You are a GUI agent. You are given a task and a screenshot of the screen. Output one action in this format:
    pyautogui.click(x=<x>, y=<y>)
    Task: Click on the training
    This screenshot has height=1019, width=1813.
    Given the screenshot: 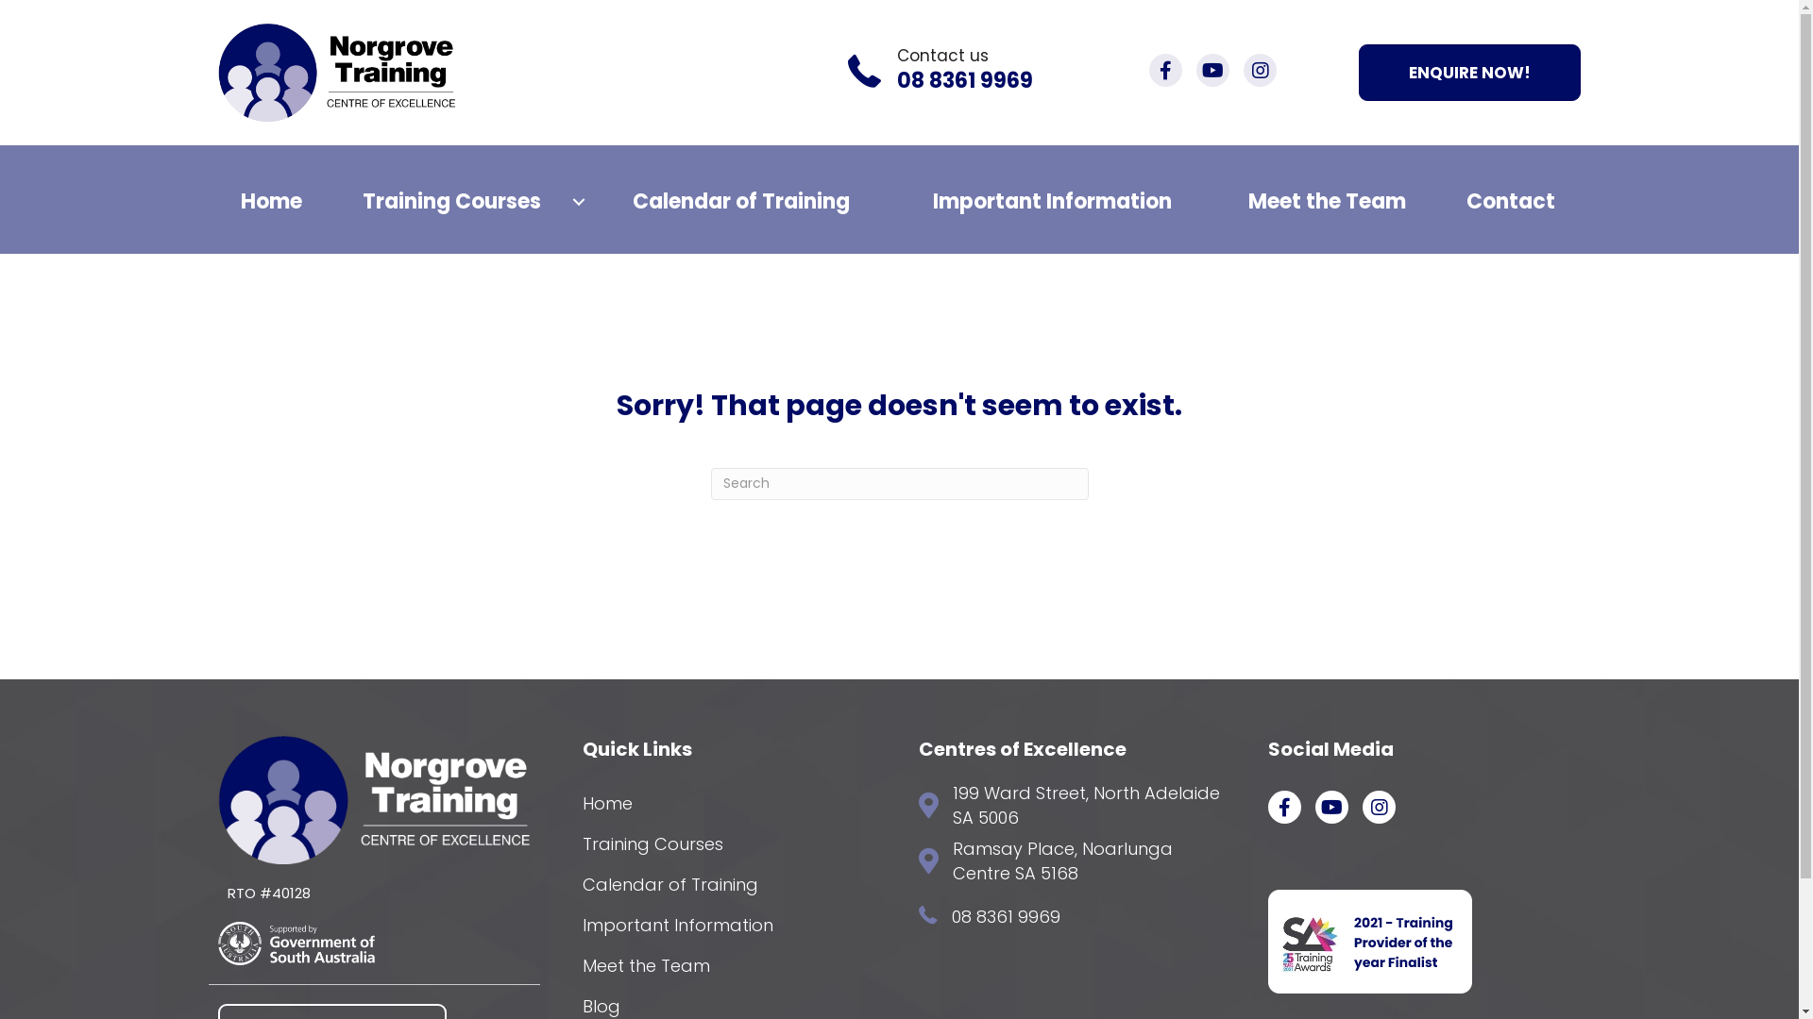 What is the action you would take?
    pyautogui.click(x=1370, y=942)
    